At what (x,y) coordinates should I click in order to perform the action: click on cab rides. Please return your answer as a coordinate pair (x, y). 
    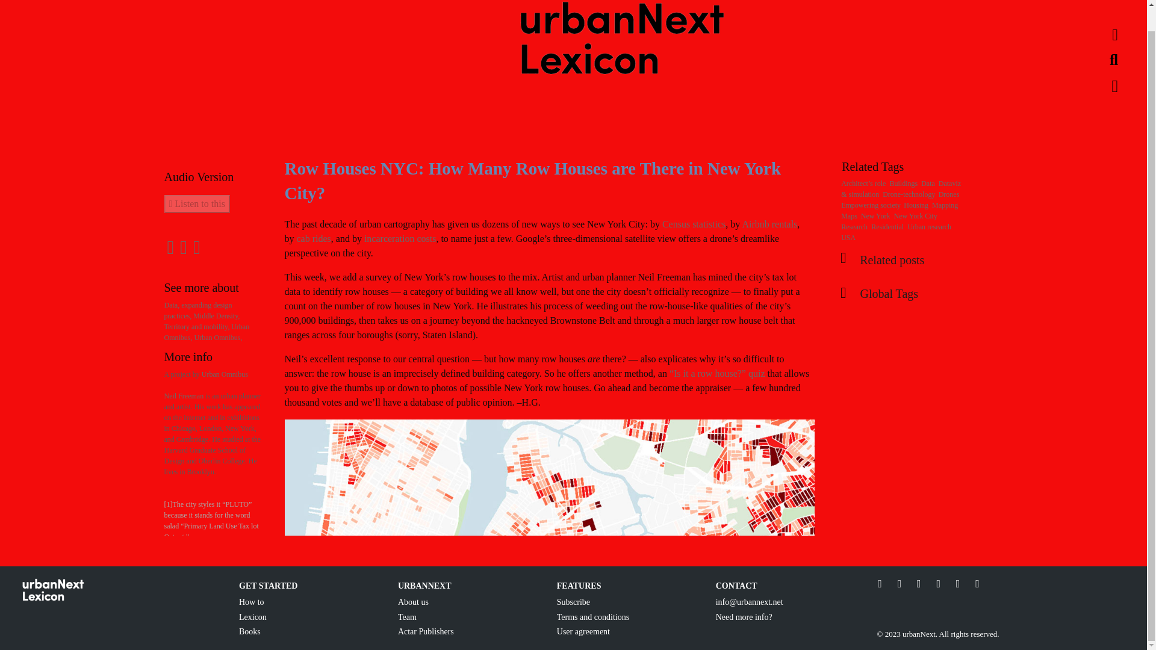
    Looking at the image, I should click on (313, 238).